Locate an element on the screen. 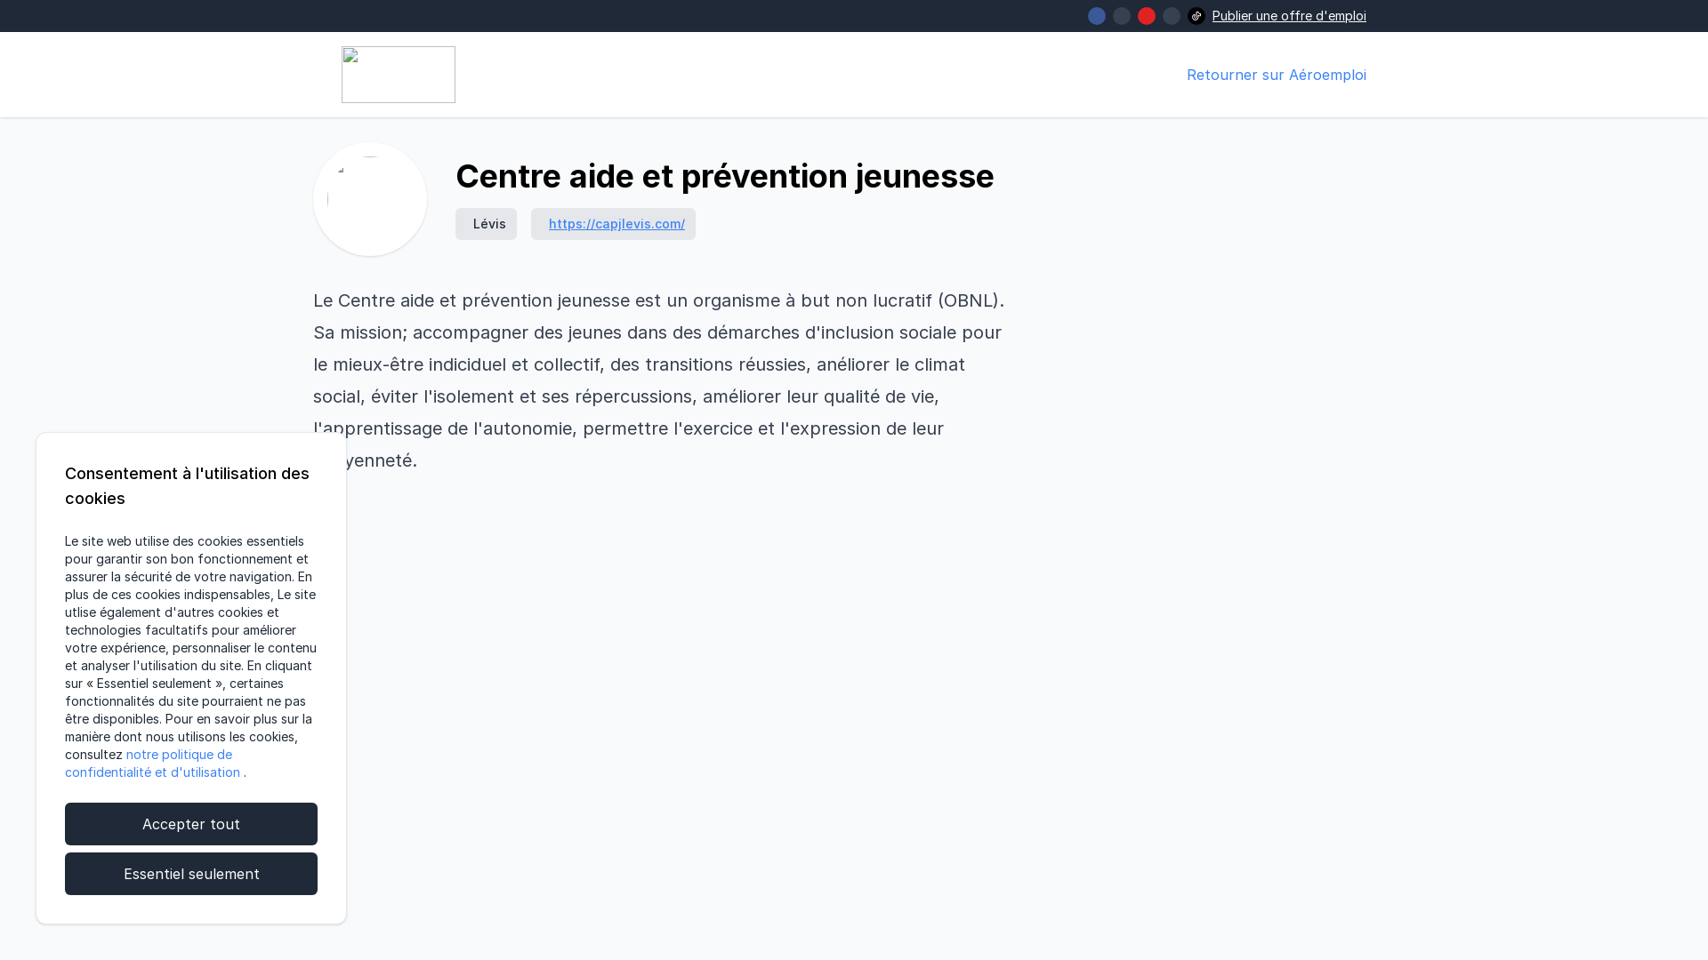 The height and width of the screenshot is (960, 1708). Accepter tout is located at coordinates (191, 824).